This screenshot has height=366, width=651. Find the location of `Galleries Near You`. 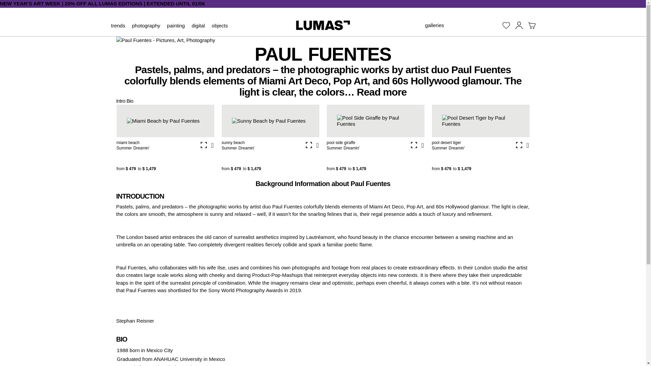

Galleries Near You is located at coordinates (434, 25).